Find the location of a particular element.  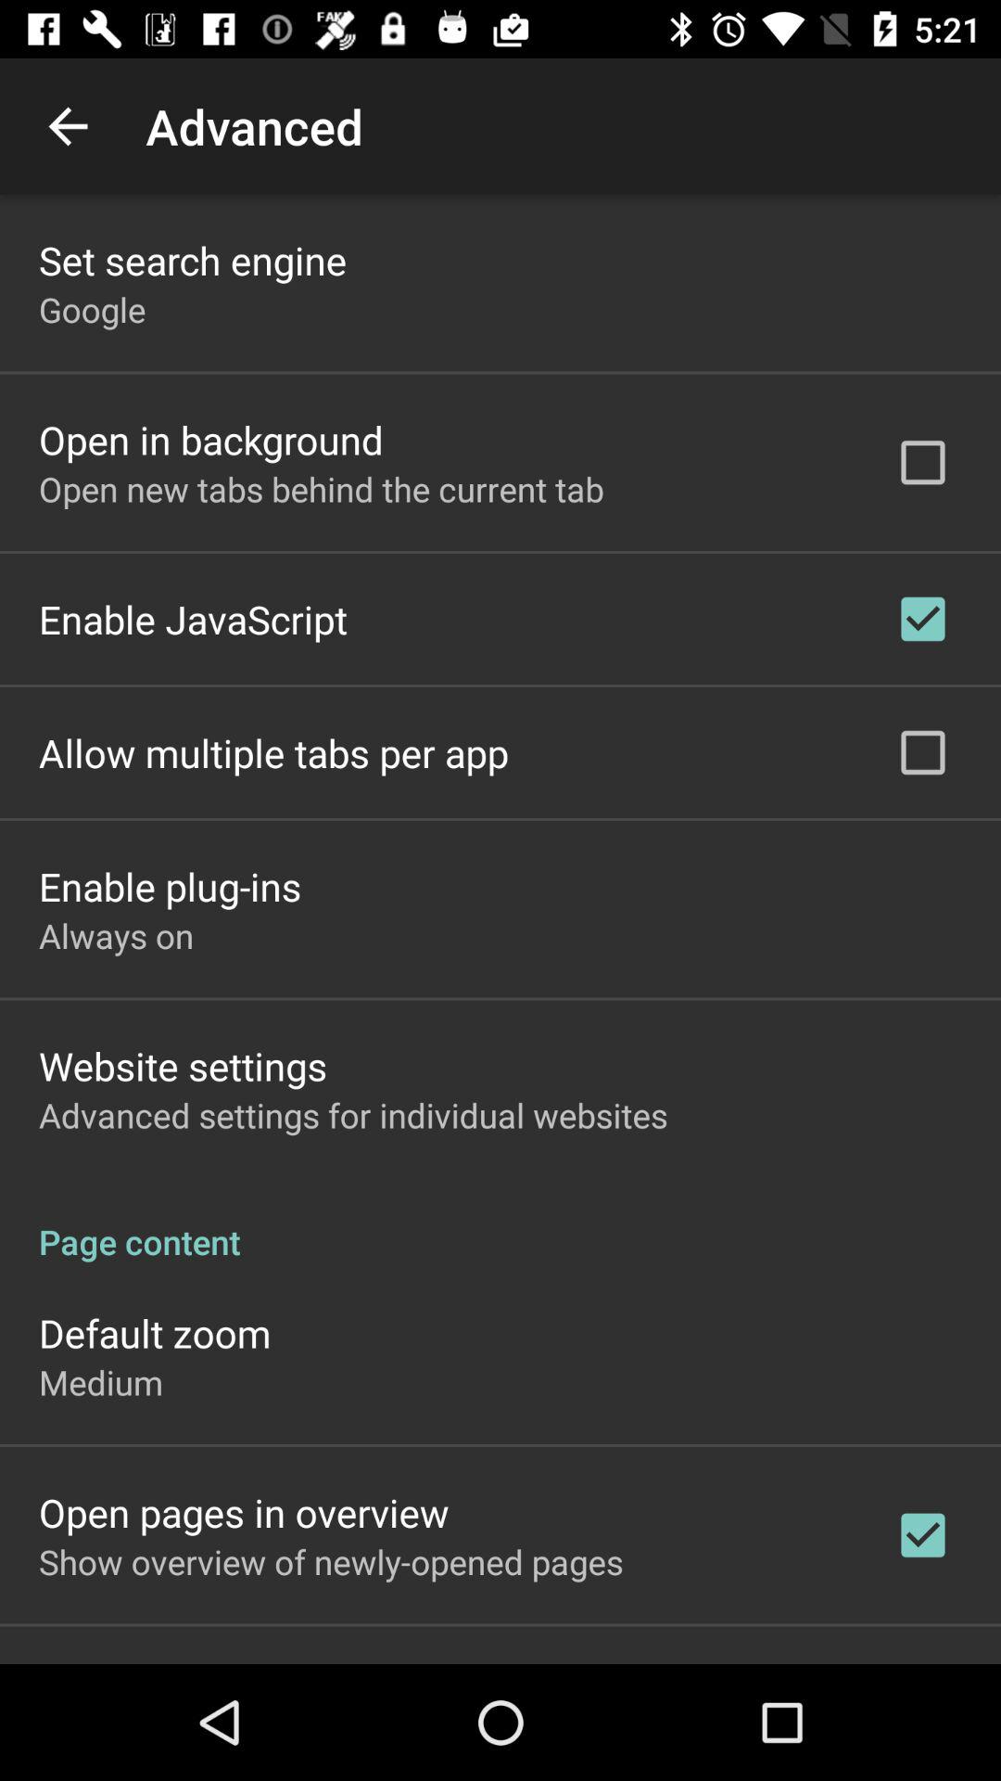

turn off app above google is located at coordinates (193, 260).